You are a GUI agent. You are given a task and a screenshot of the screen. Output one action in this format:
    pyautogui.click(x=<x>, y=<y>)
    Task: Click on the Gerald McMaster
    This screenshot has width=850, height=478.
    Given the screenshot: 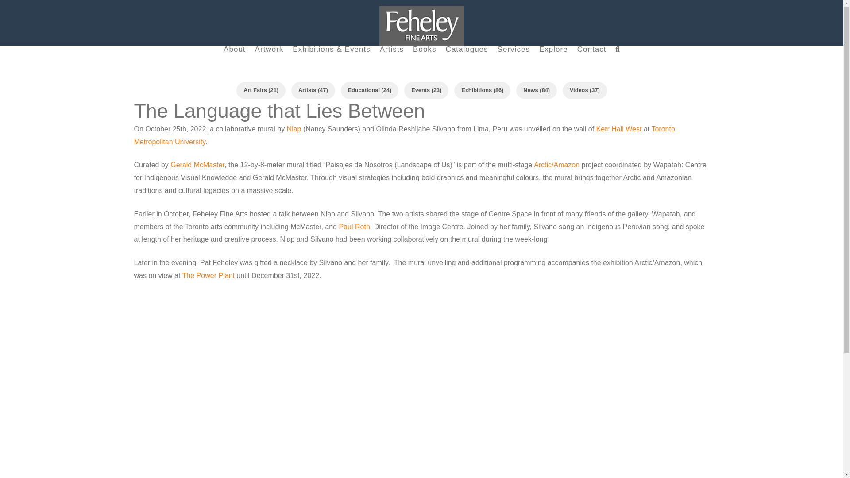 What is the action you would take?
    pyautogui.click(x=197, y=165)
    